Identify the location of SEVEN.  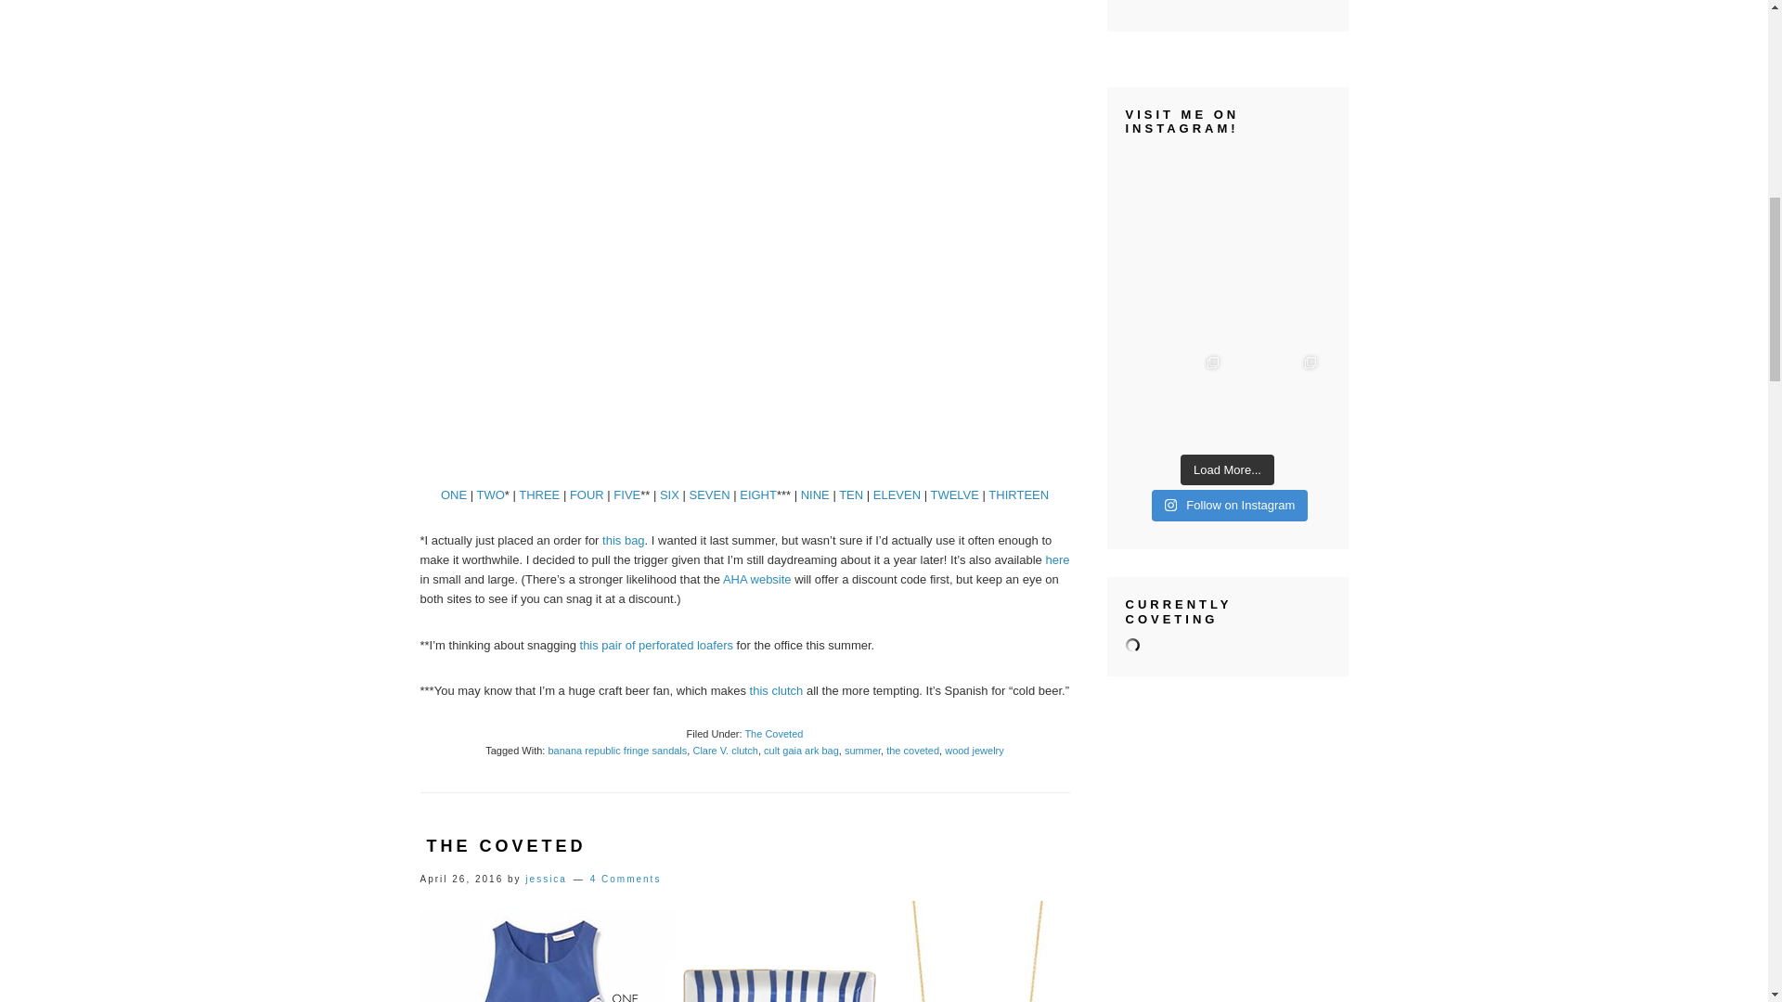
(710, 495).